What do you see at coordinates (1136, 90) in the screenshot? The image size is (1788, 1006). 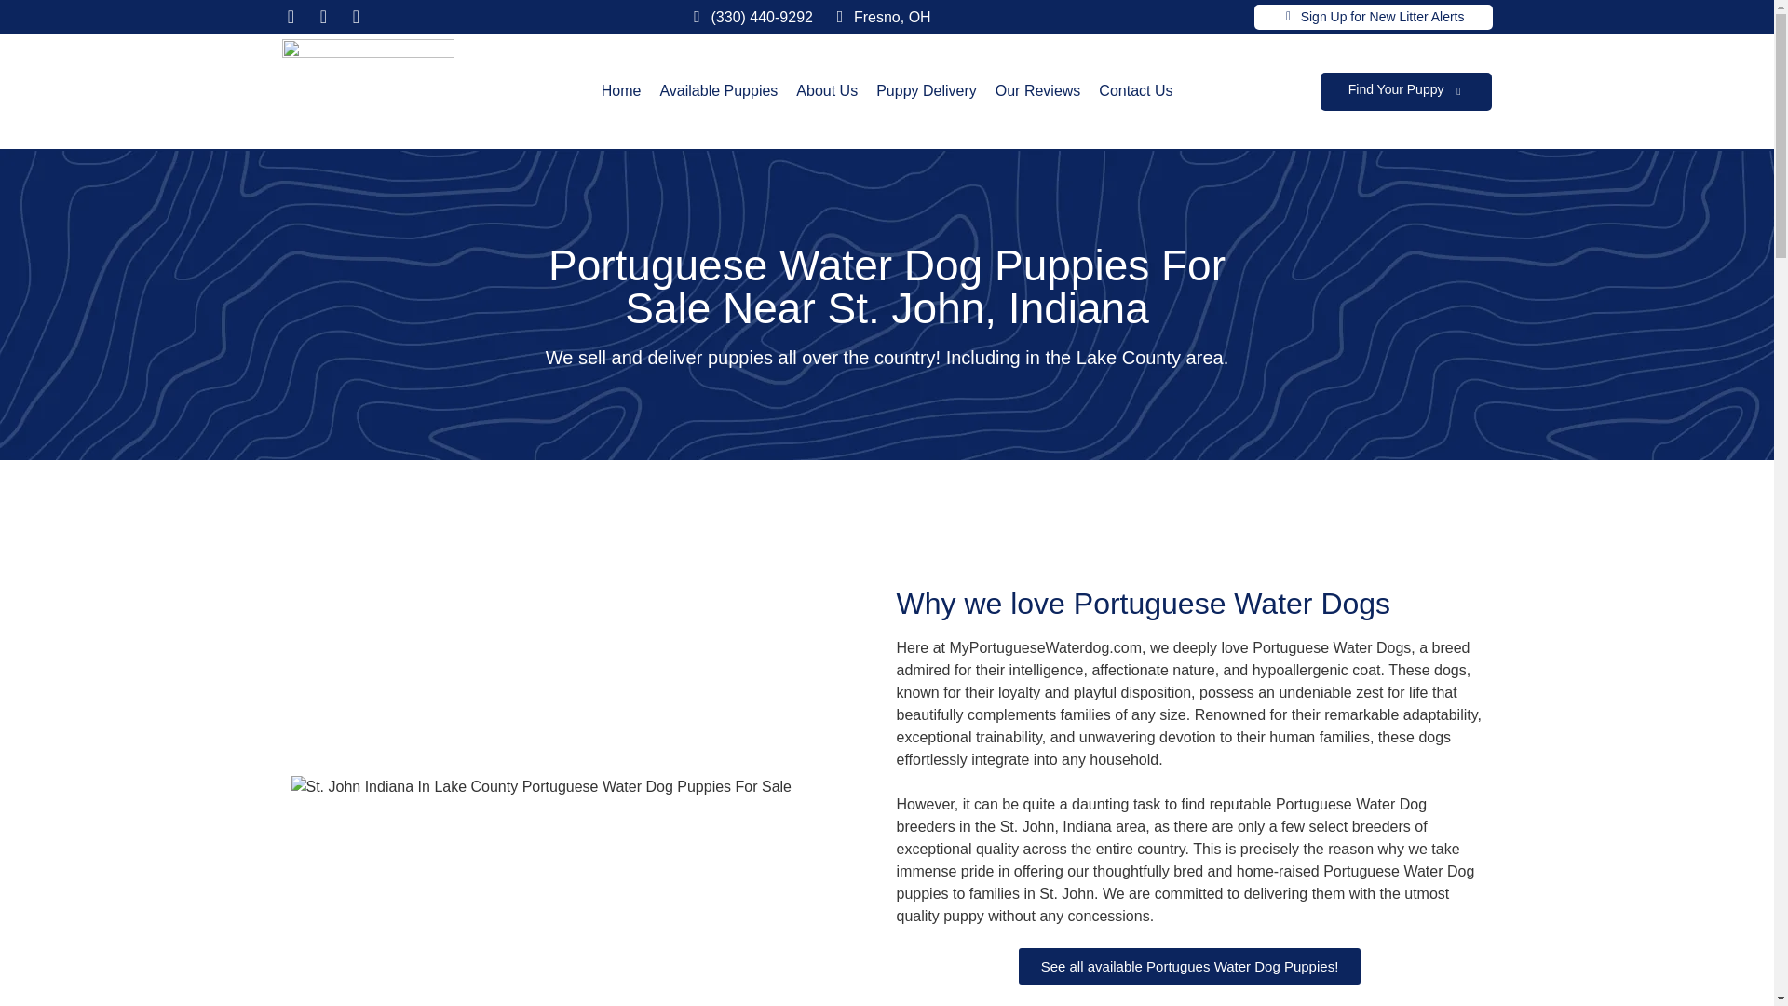 I see `Contact Us` at bounding box center [1136, 90].